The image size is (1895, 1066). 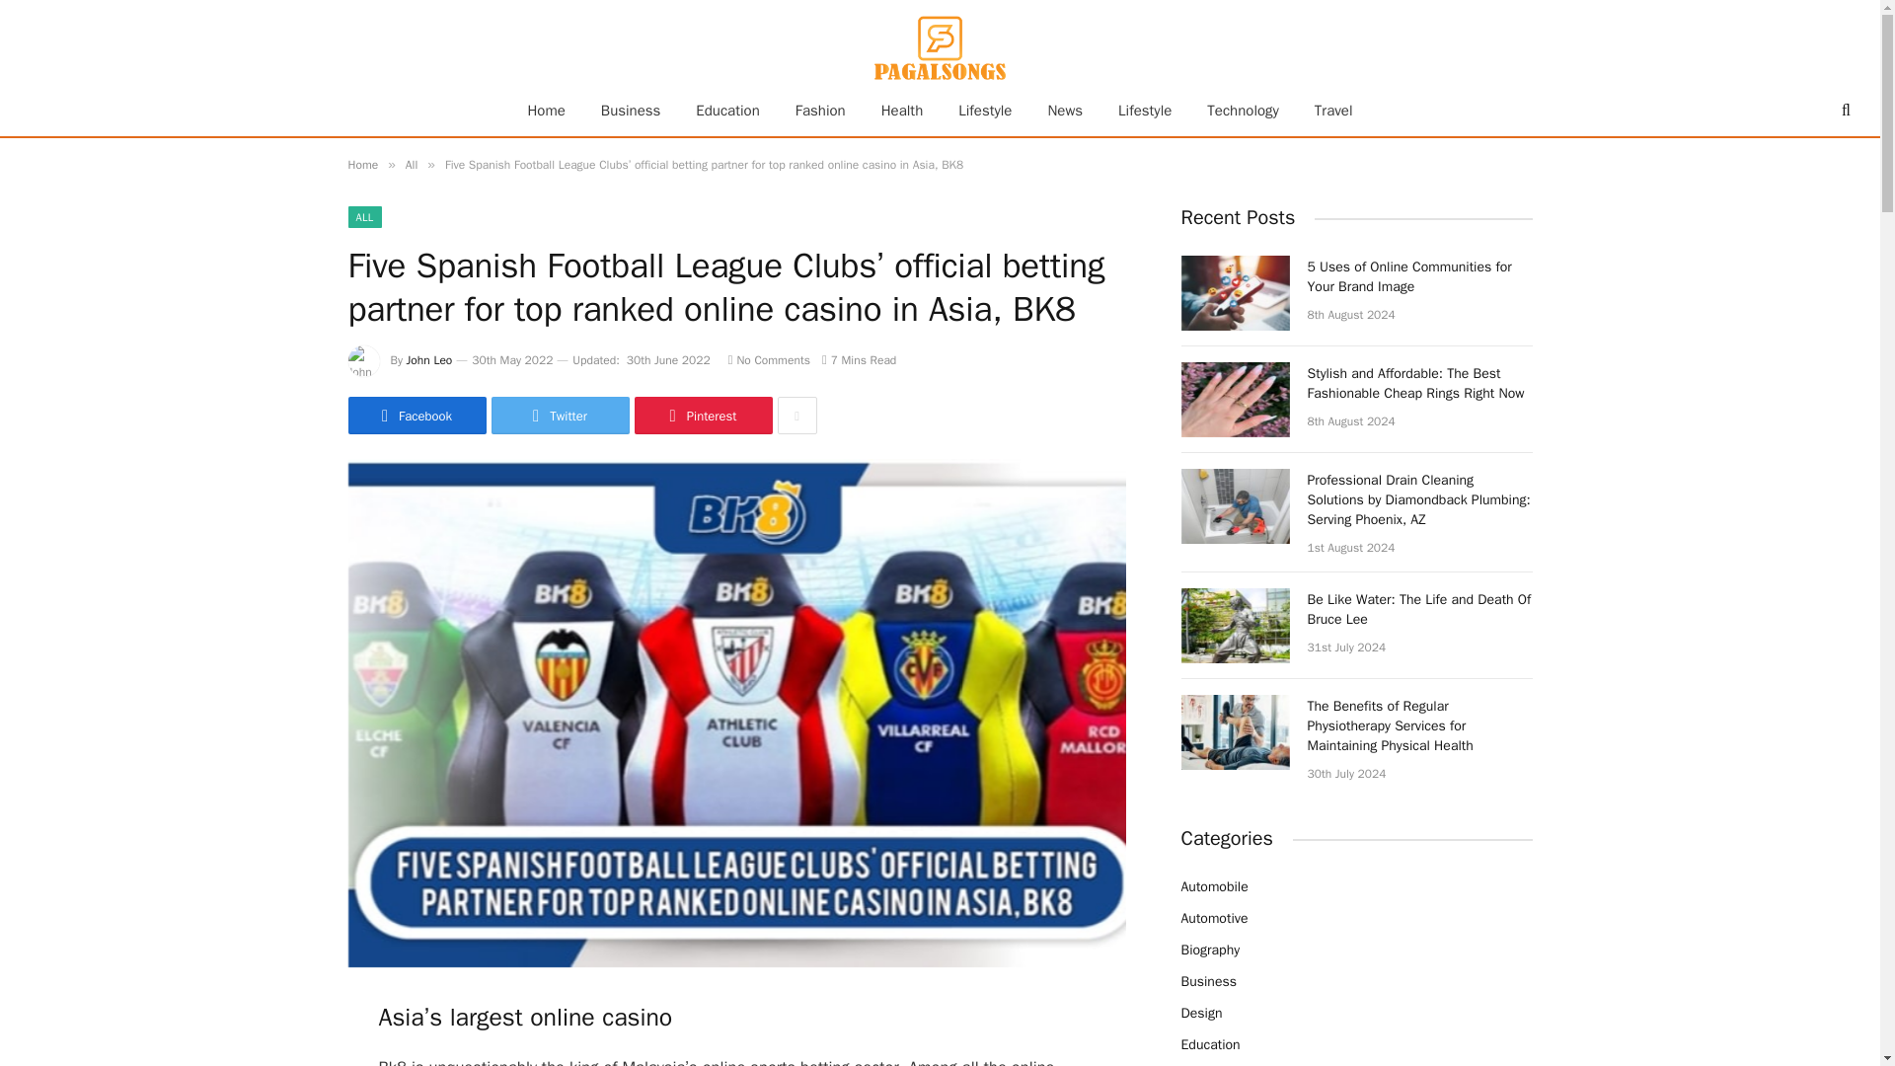 What do you see at coordinates (429, 359) in the screenshot?
I see `Posts by John Leo` at bounding box center [429, 359].